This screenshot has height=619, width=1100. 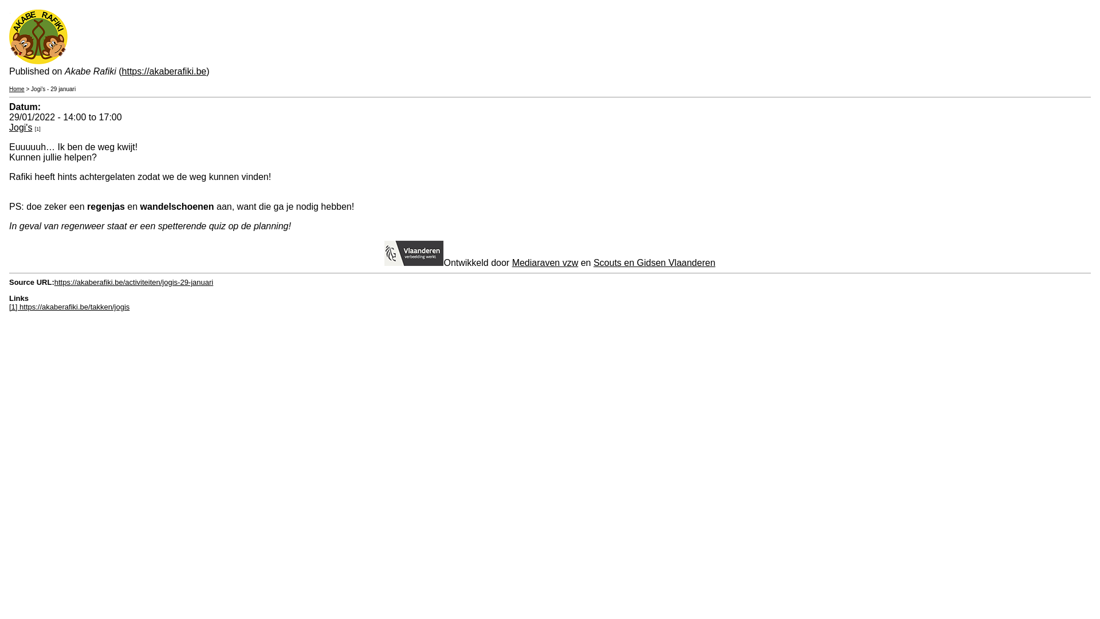 What do you see at coordinates (69, 307) in the screenshot?
I see `[1] https://akaberafiki.be/takken/jogis` at bounding box center [69, 307].